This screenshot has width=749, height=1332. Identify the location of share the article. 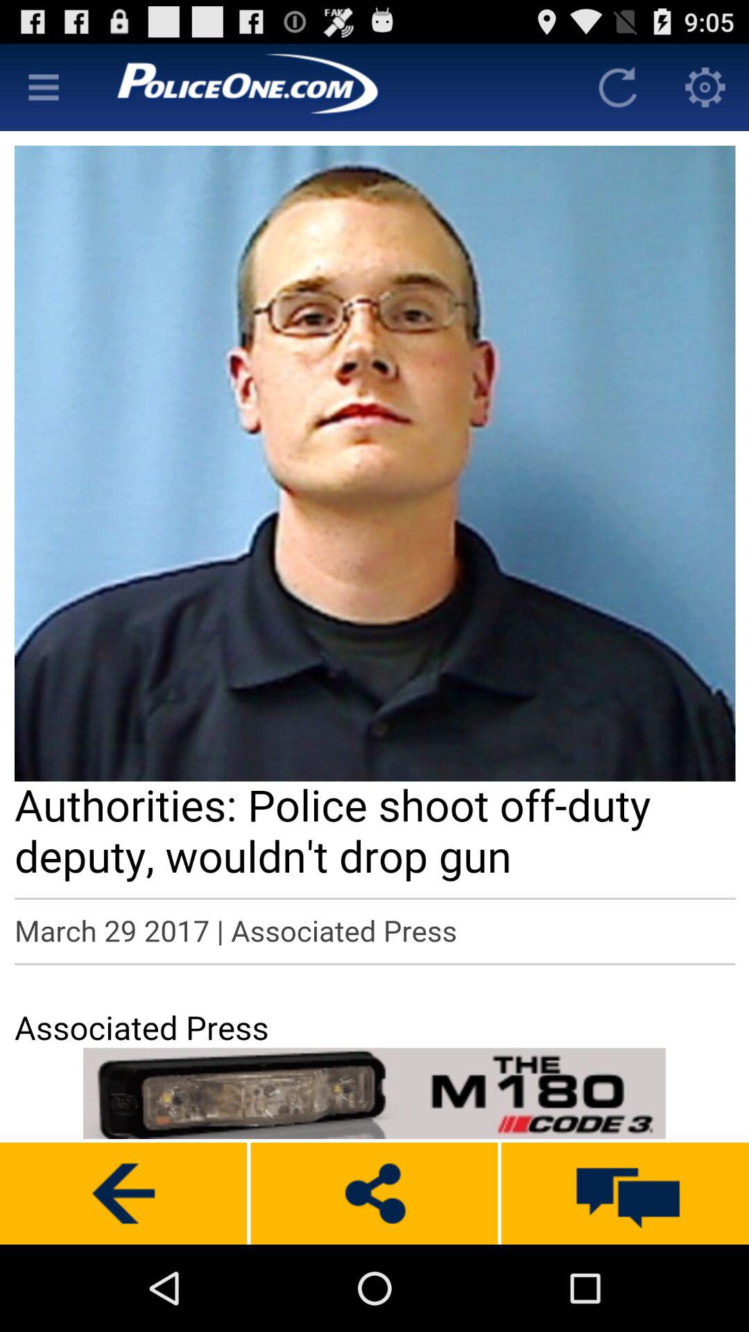
(374, 1193).